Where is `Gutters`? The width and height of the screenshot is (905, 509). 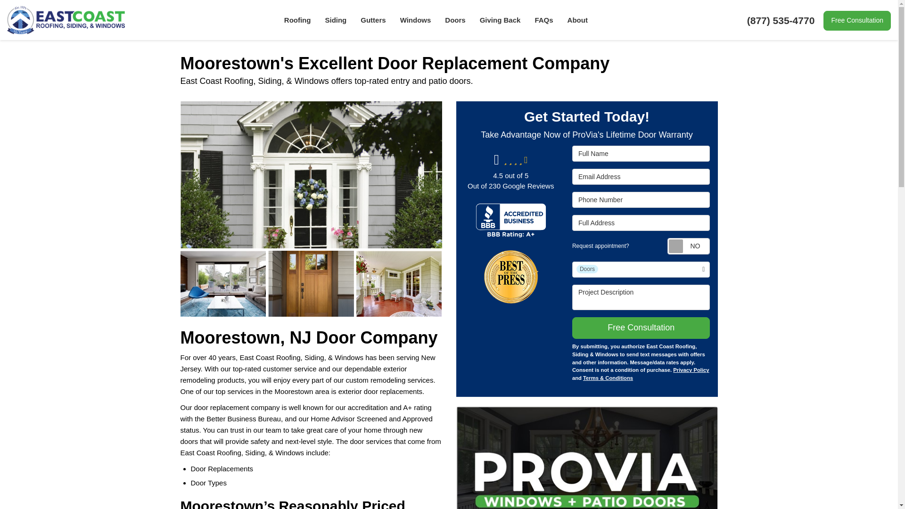 Gutters is located at coordinates (373, 20).